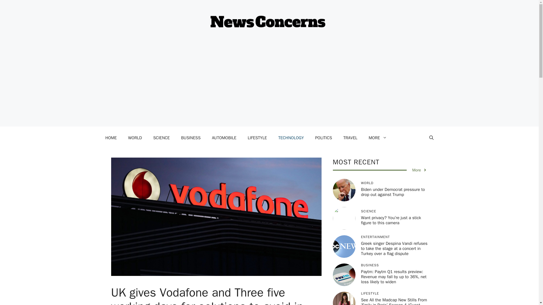 The height and width of the screenshot is (305, 543). I want to click on TECHNOLOGY, so click(291, 138).